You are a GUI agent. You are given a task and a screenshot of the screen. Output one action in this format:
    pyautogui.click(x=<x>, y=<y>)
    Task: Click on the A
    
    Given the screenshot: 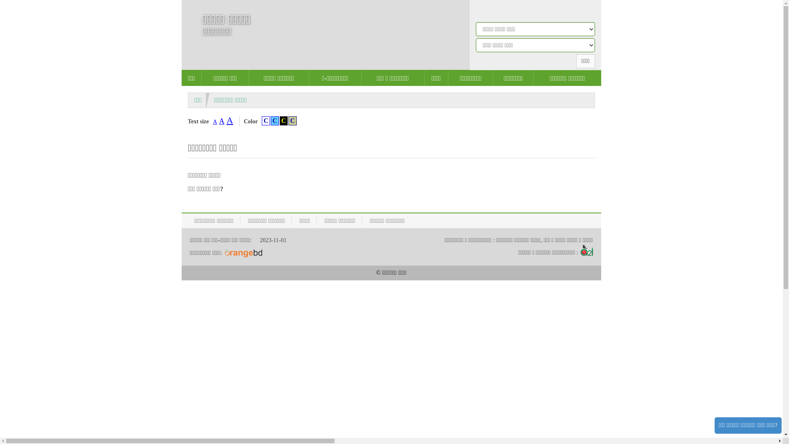 What is the action you would take?
    pyautogui.click(x=230, y=120)
    